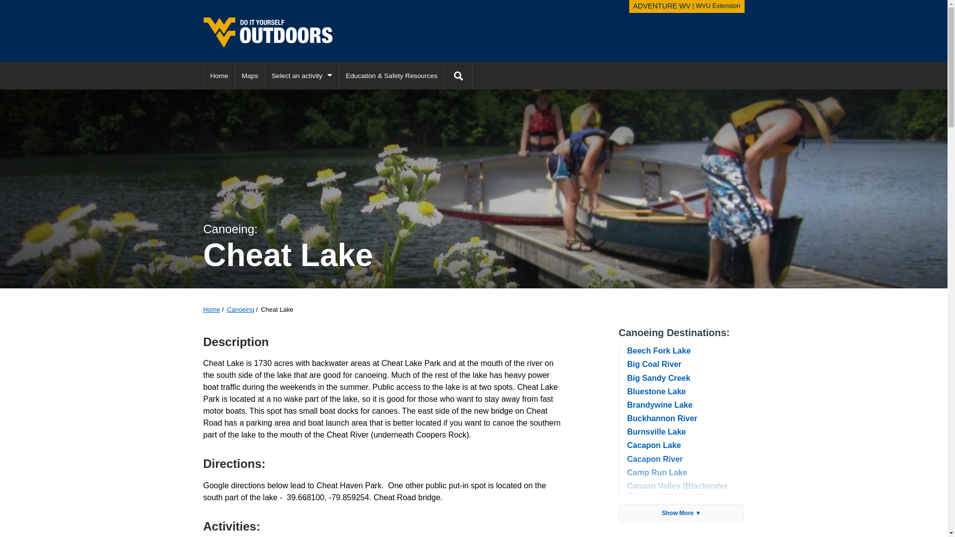 The height and width of the screenshot is (537, 955). What do you see at coordinates (459, 76) in the screenshot?
I see `Cacapon River` at bounding box center [459, 76].